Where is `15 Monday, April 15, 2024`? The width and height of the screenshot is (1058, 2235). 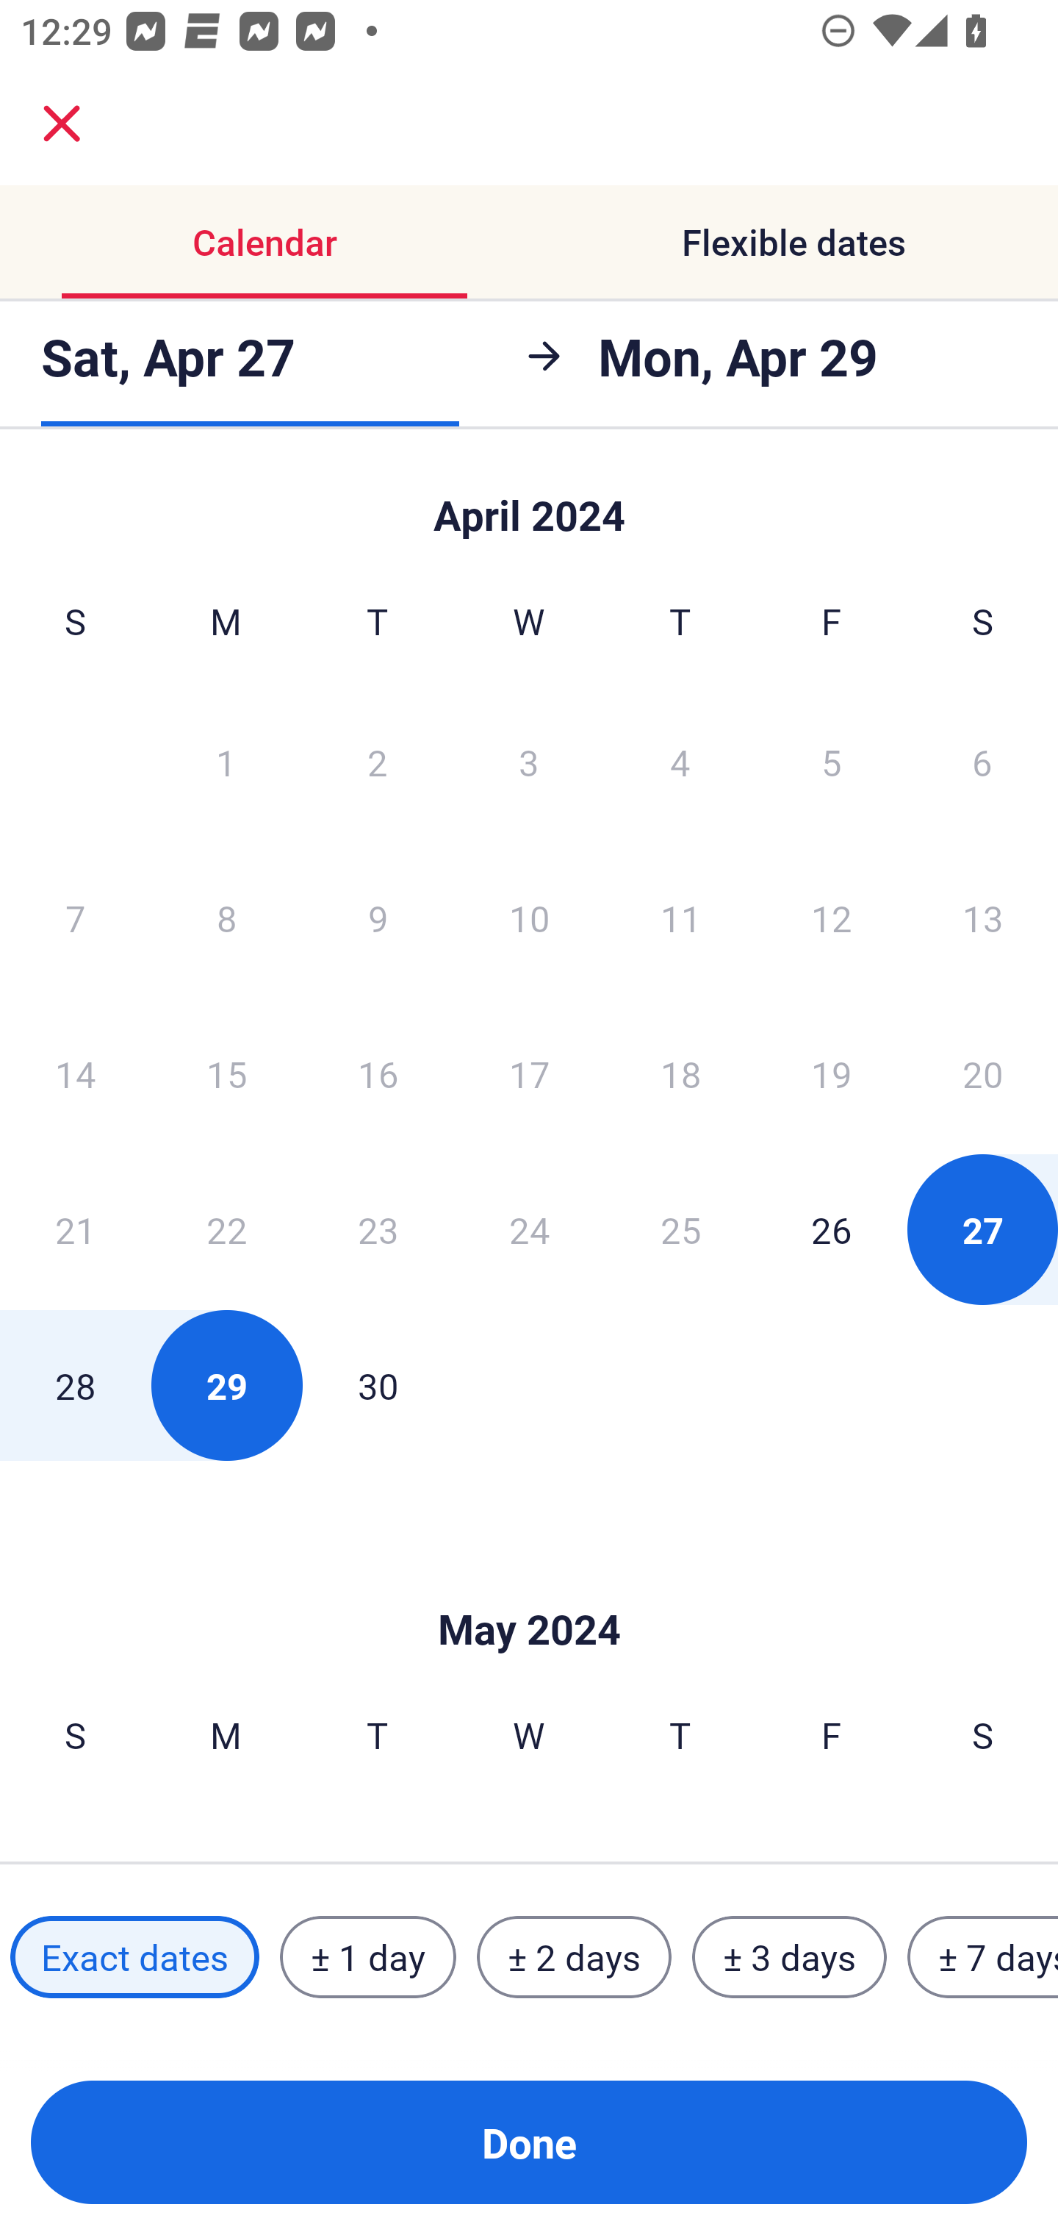 15 Monday, April 15, 2024 is located at coordinates (226, 1073).